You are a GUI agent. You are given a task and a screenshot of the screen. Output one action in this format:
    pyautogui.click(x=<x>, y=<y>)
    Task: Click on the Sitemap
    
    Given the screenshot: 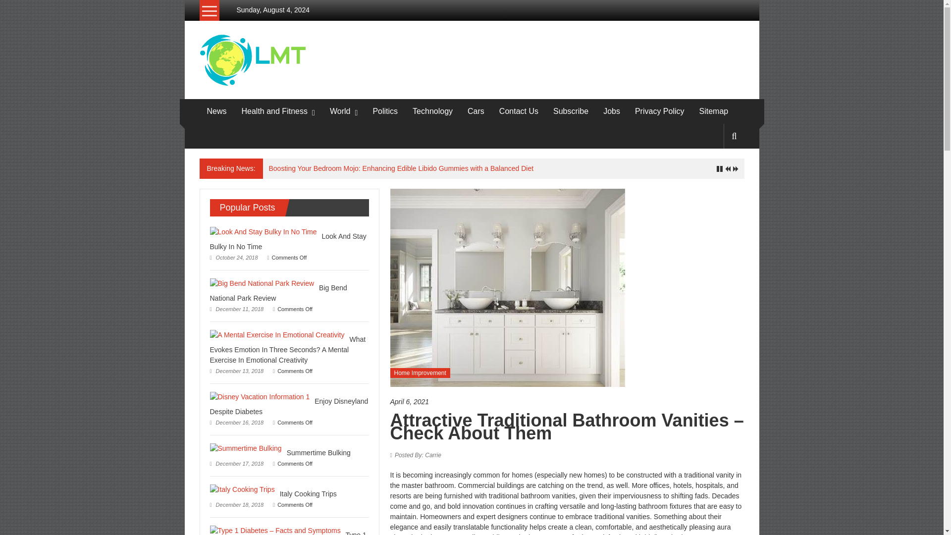 What is the action you would take?
    pyautogui.click(x=713, y=111)
    